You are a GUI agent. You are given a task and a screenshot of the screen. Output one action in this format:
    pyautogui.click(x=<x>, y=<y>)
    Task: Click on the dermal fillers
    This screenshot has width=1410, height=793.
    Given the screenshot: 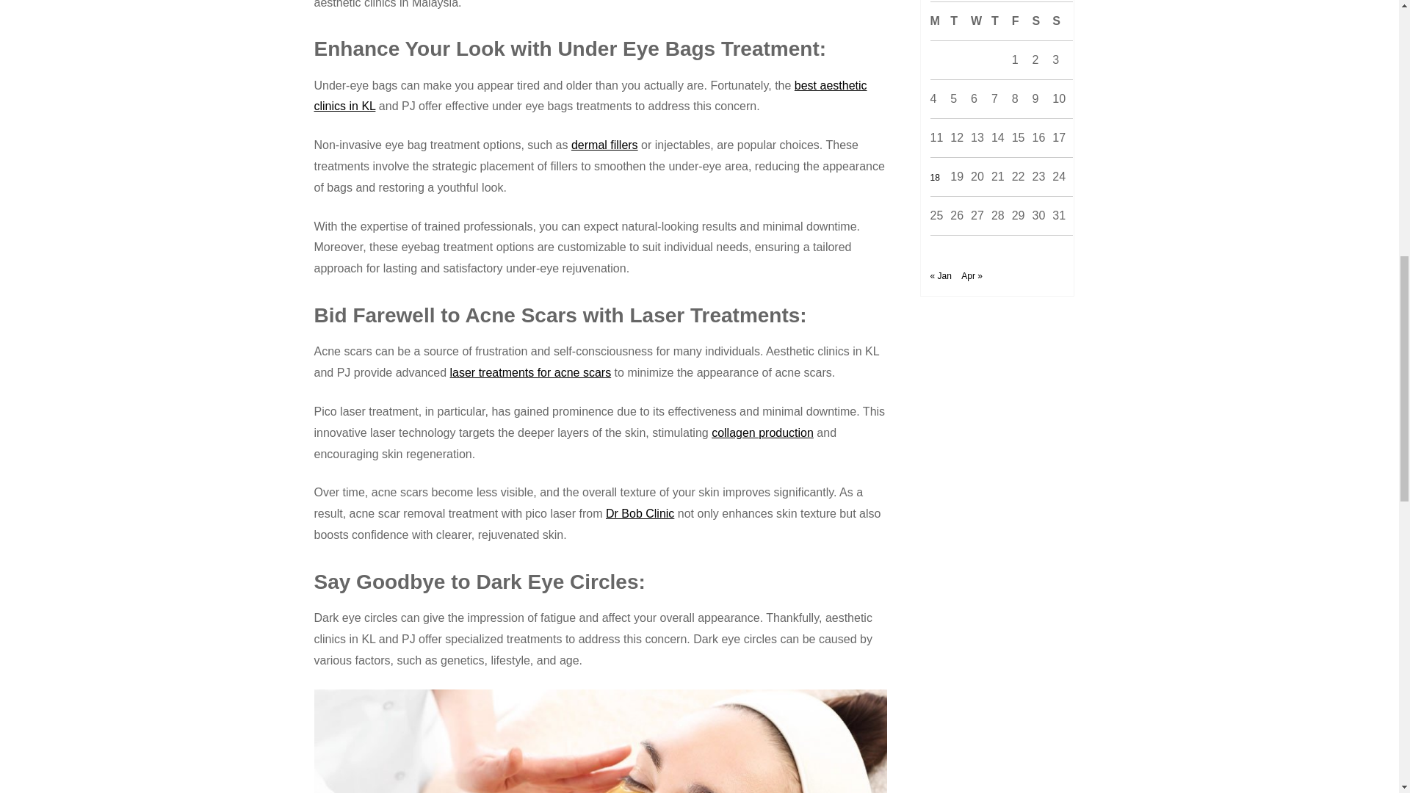 What is the action you would take?
    pyautogui.click(x=604, y=145)
    